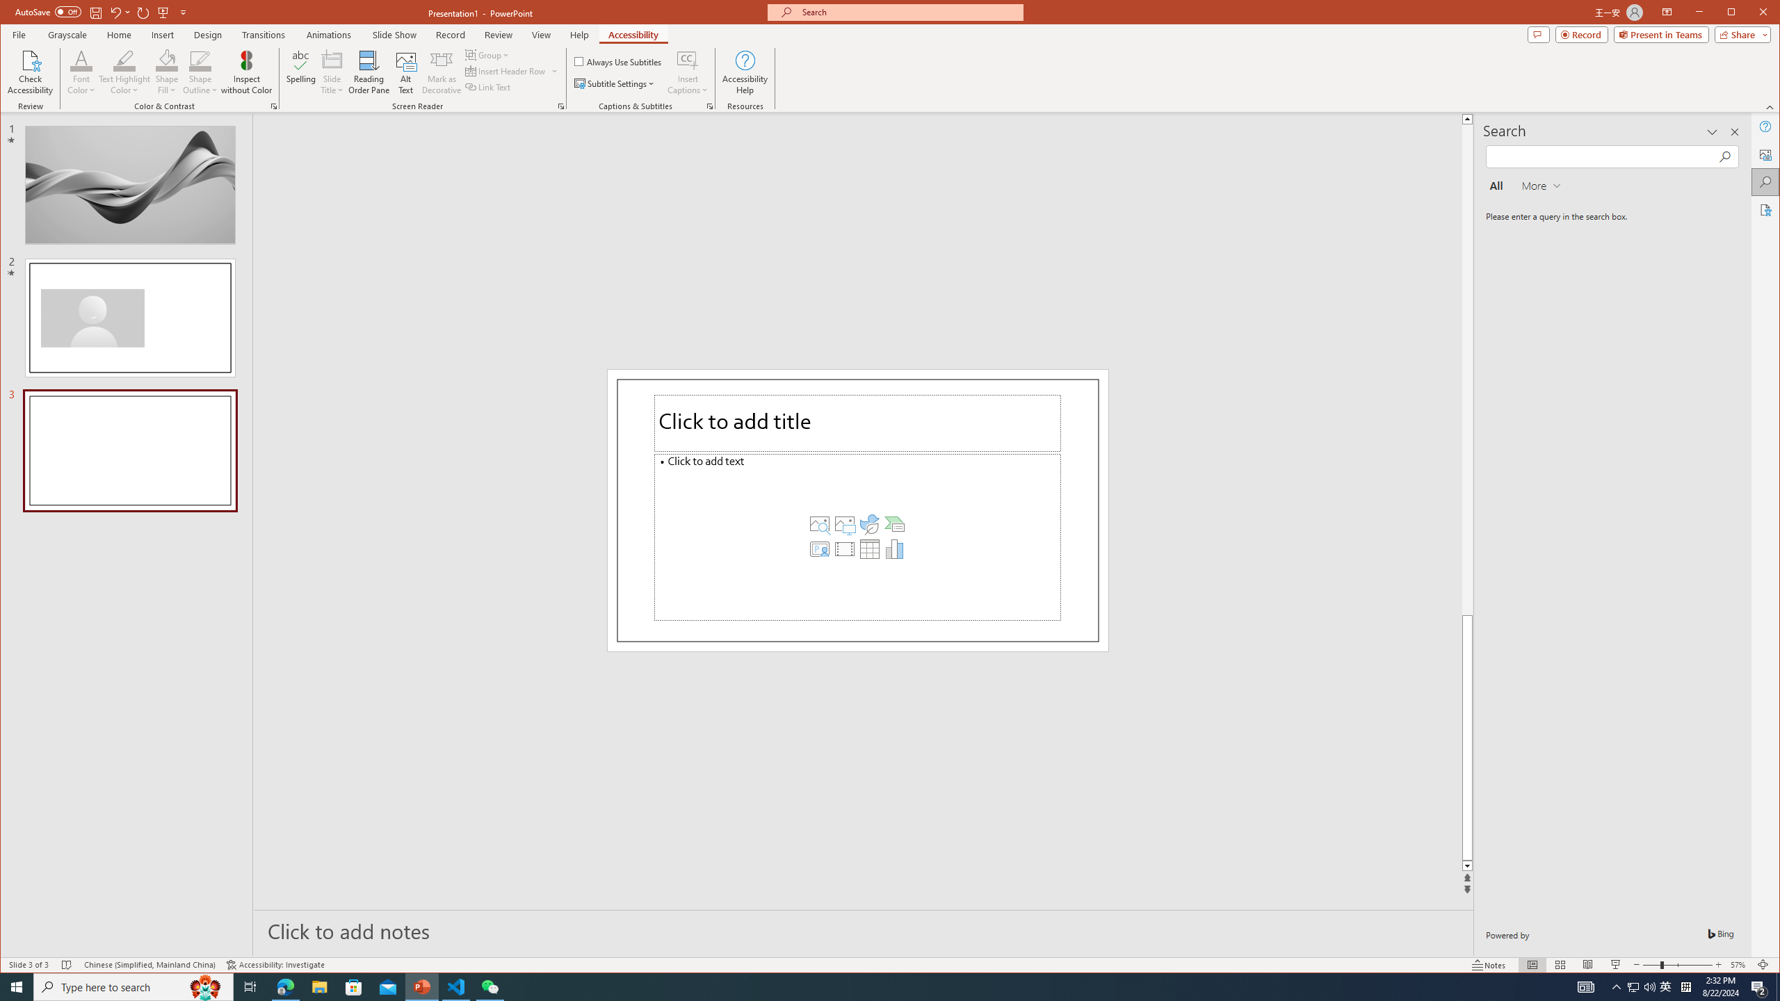  What do you see at coordinates (206, 987) in the screenshot?
I see `Search highlights icon opens search home window` at bounding box center [206, 987].